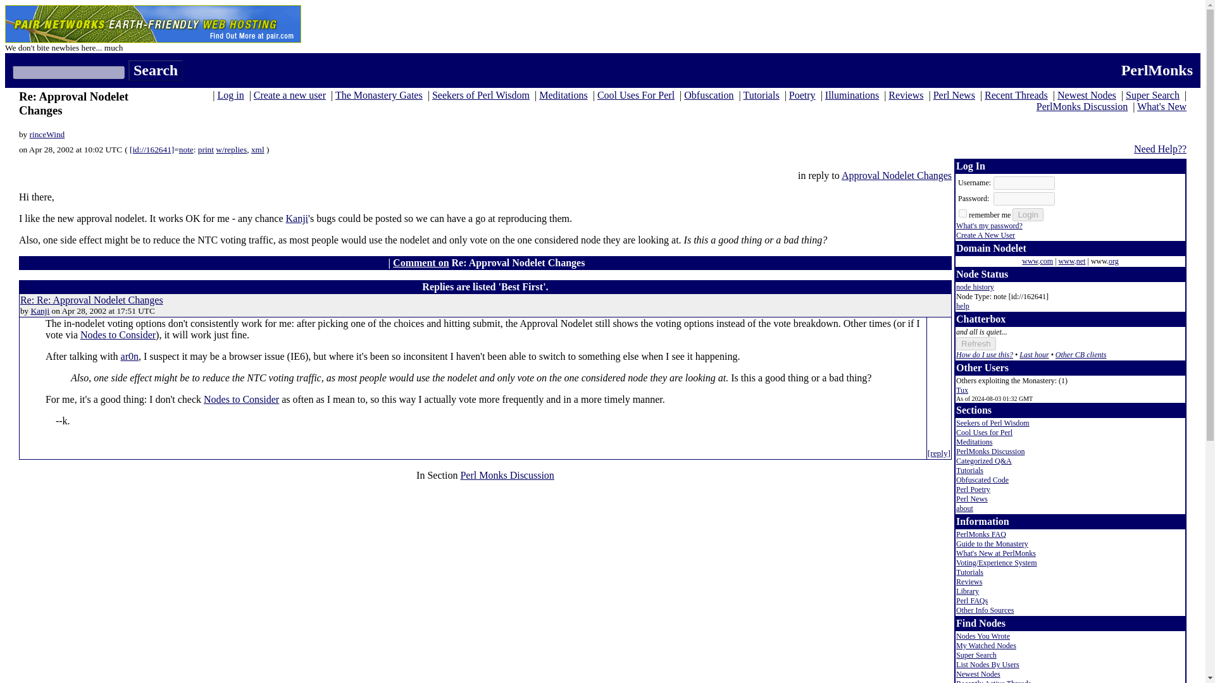 This screenshot has height=683, width=1215. What do you see at coordinates (906, 95) in the screenshot?
I see `Reviews` at bounding box center [906, 95].